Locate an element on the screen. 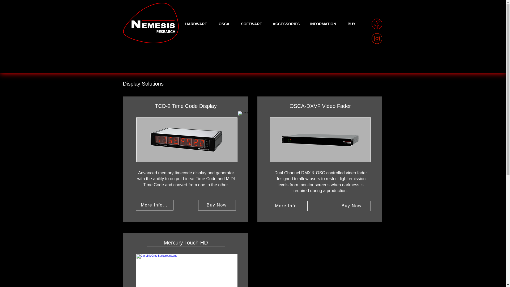  BUY is located at coordinates (352, 24).